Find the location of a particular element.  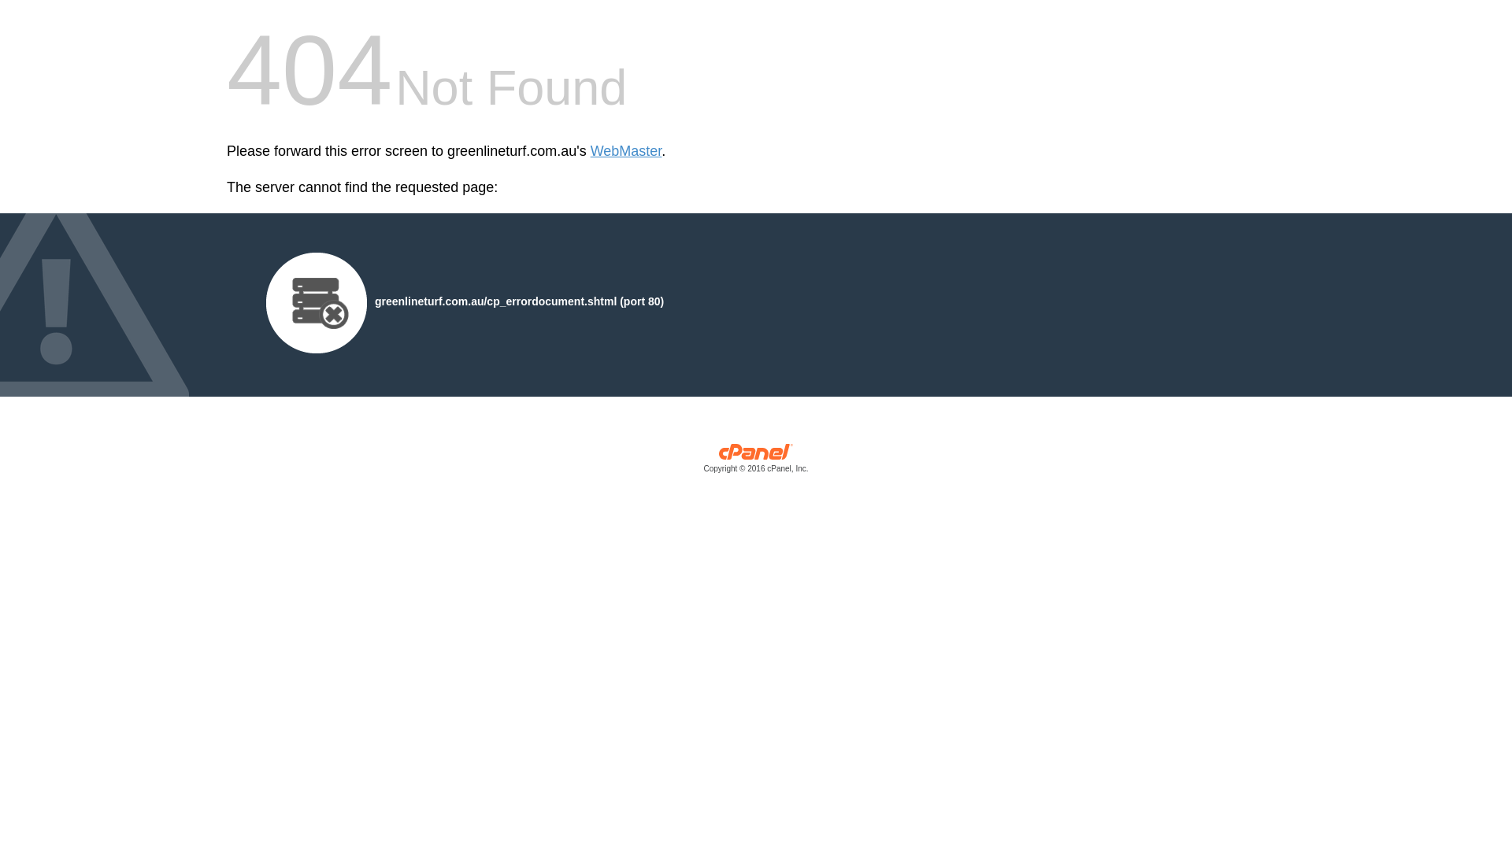

WebMaster is located at coordinates (627, 151).